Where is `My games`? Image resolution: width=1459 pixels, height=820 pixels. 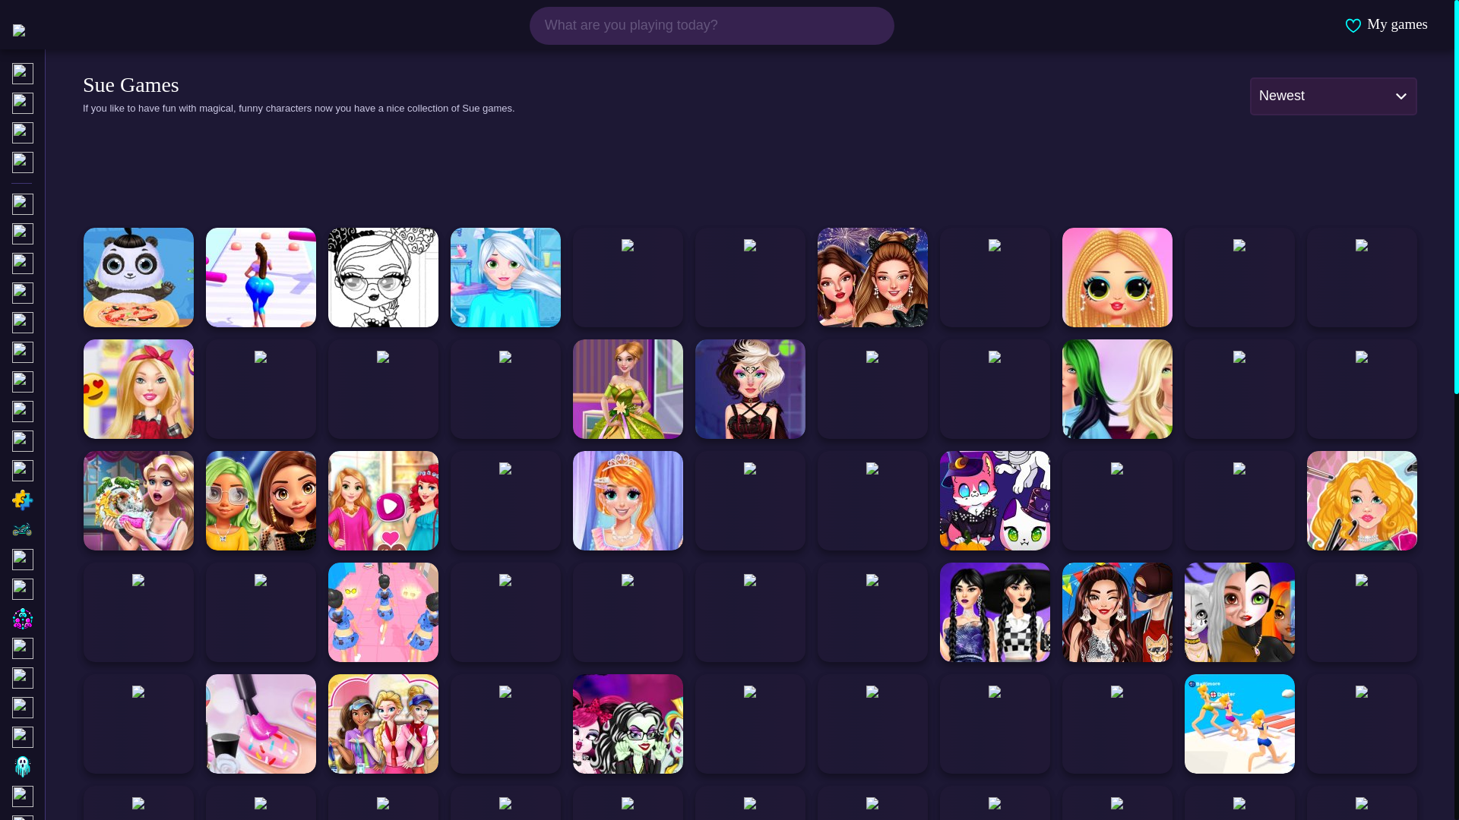 My games is located at coordinates (1386, 24).